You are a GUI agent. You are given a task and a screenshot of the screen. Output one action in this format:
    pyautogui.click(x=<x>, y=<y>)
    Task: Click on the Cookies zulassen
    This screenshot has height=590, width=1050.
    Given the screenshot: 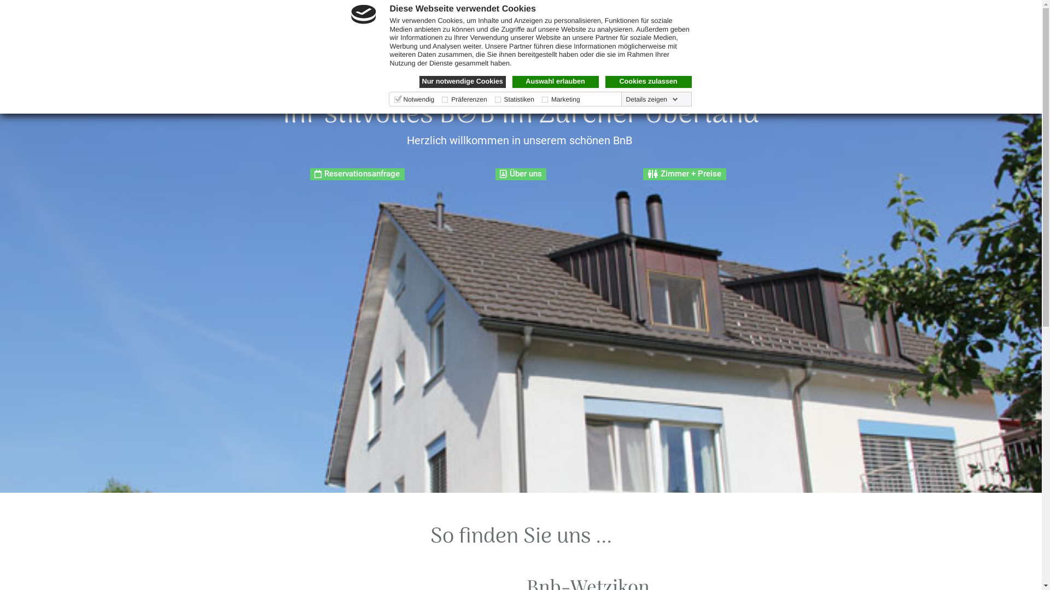 What is the action you would take?
    pyautogui.click(x=648, y=82)
    